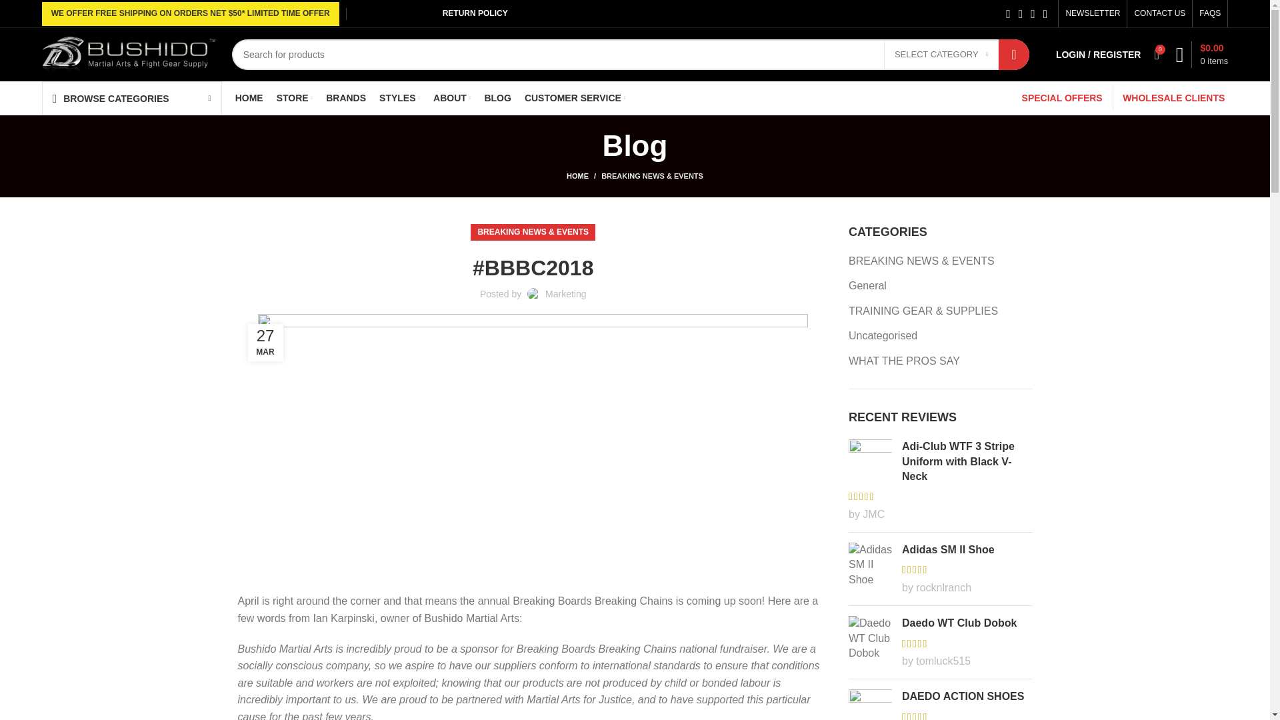 Image resolution: width=1280 pixels, height=720 pixels. I want to click on Shopping cart, so click(1202, 54).